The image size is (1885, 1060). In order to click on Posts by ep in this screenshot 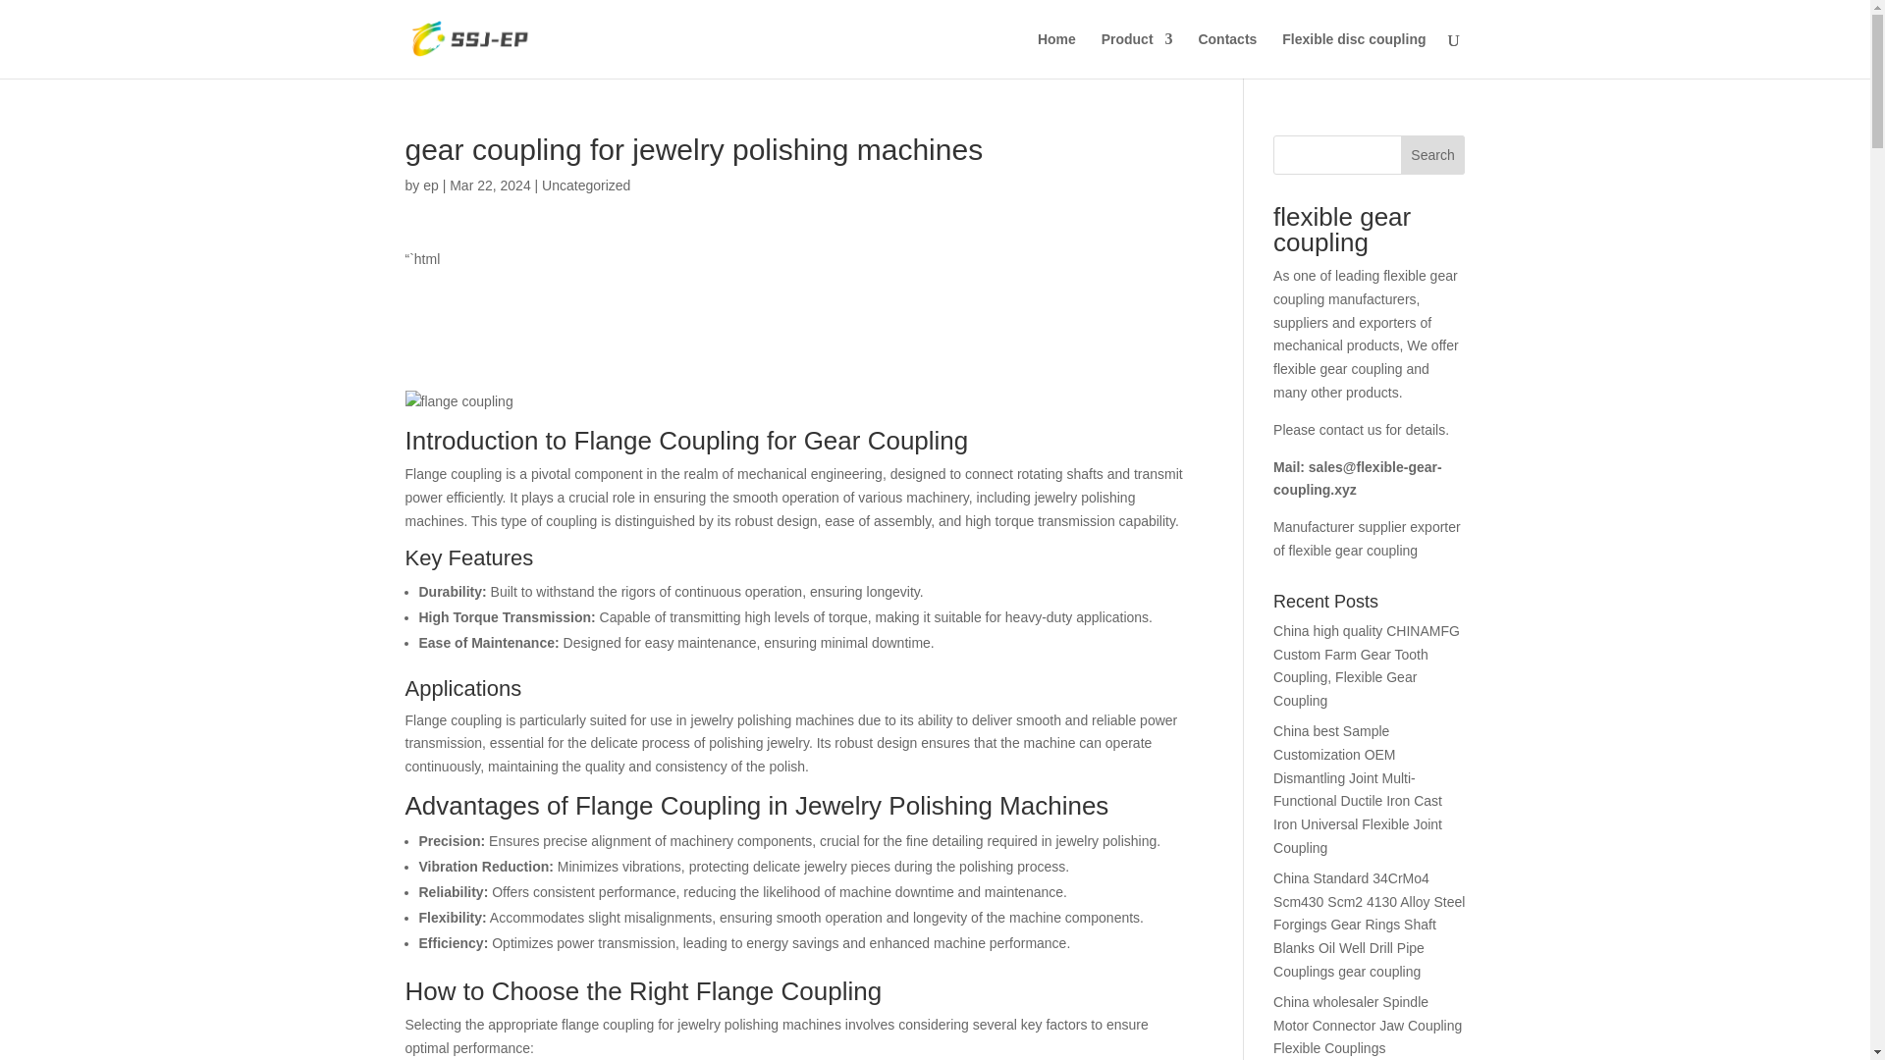, I will do `click(430, 185)`.